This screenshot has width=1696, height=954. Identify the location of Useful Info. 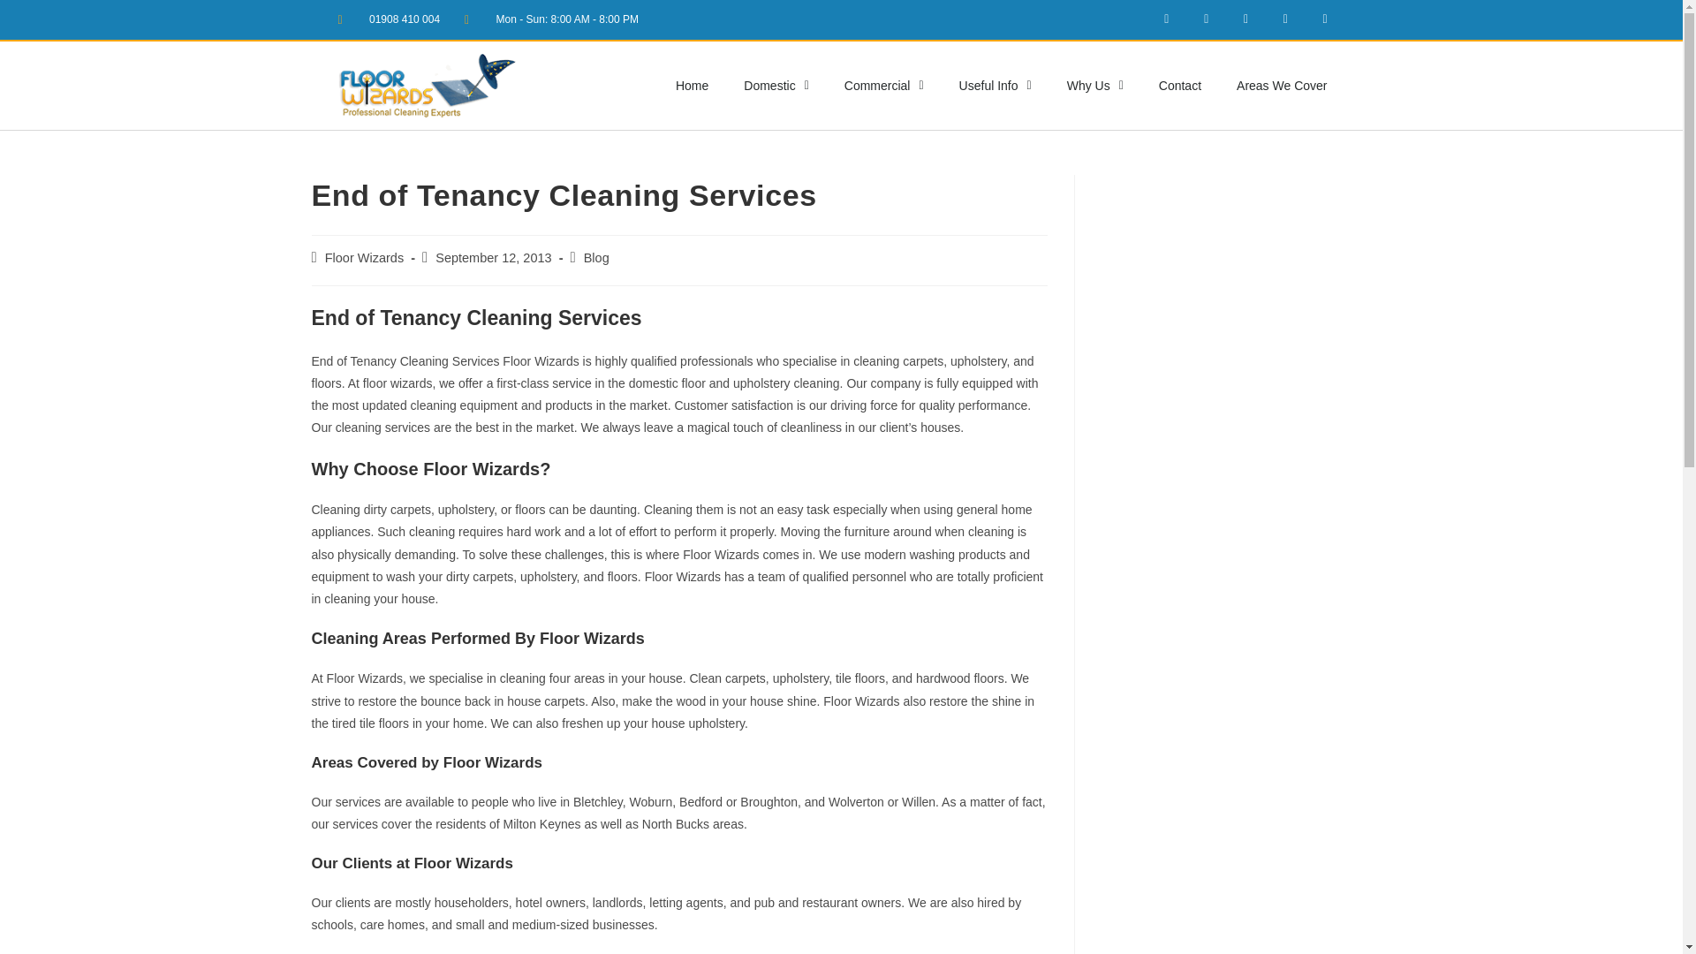
(995, 85).